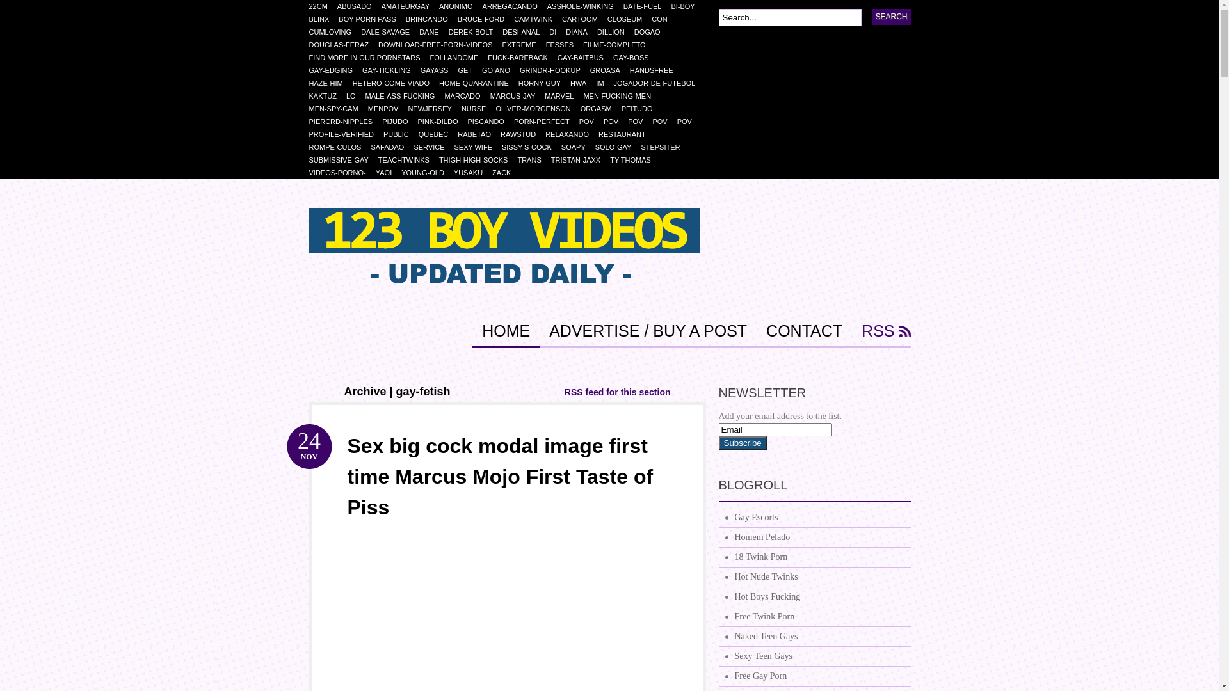  What do you see at coordinates (555, 70) in the screenshot?
I see `GRINDR-HOOKUP` at bounding box center [555, 70].